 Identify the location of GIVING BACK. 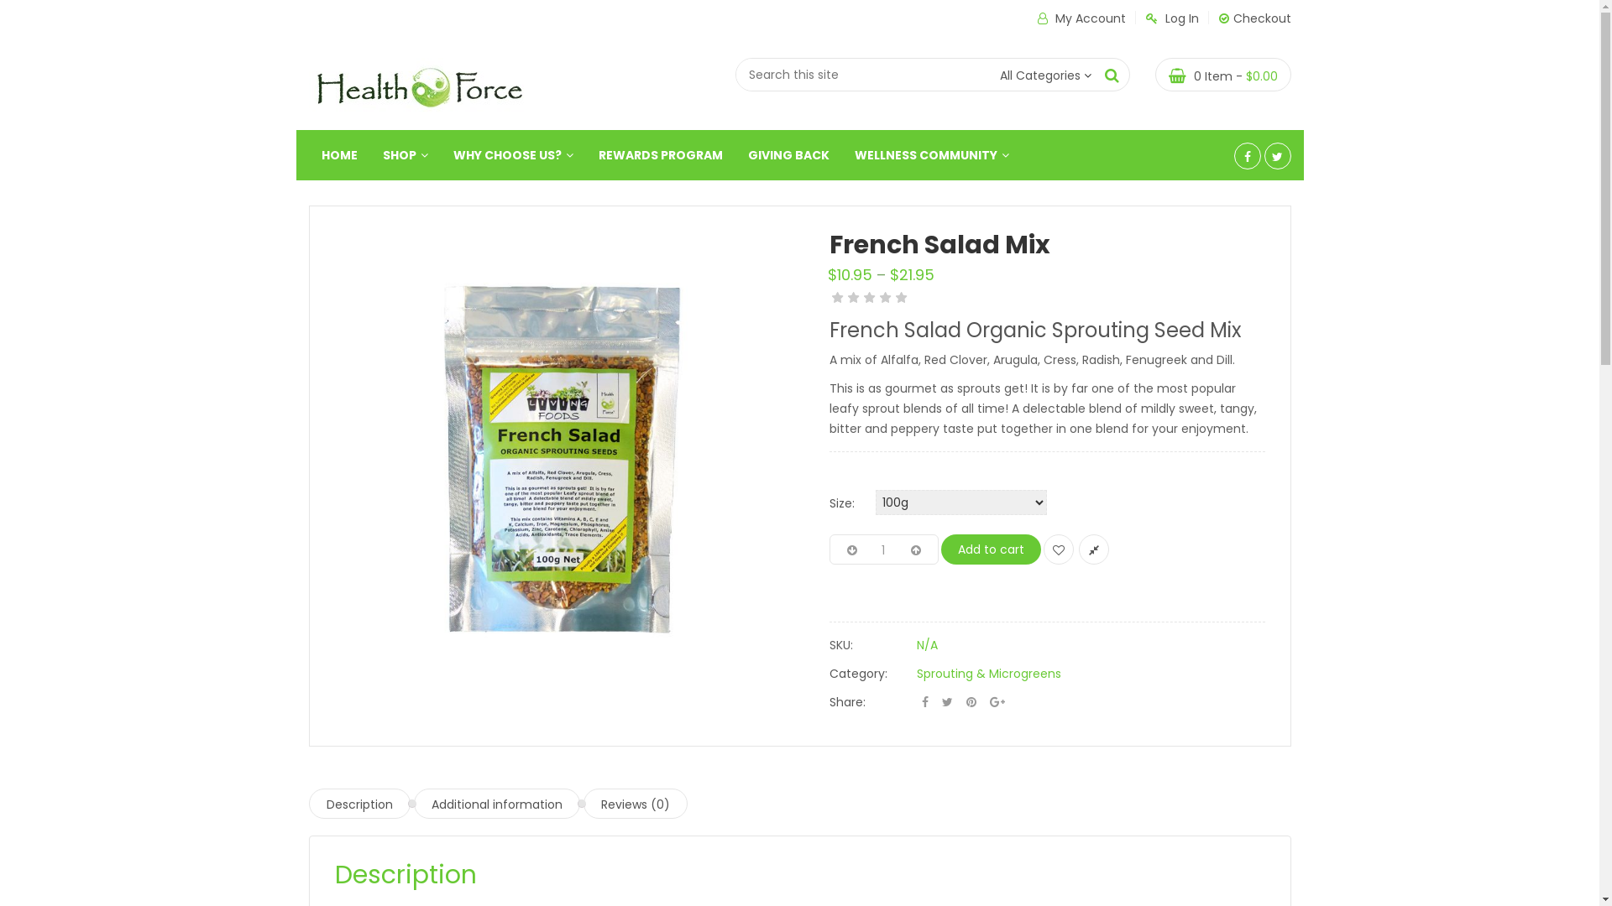
(788, 155).